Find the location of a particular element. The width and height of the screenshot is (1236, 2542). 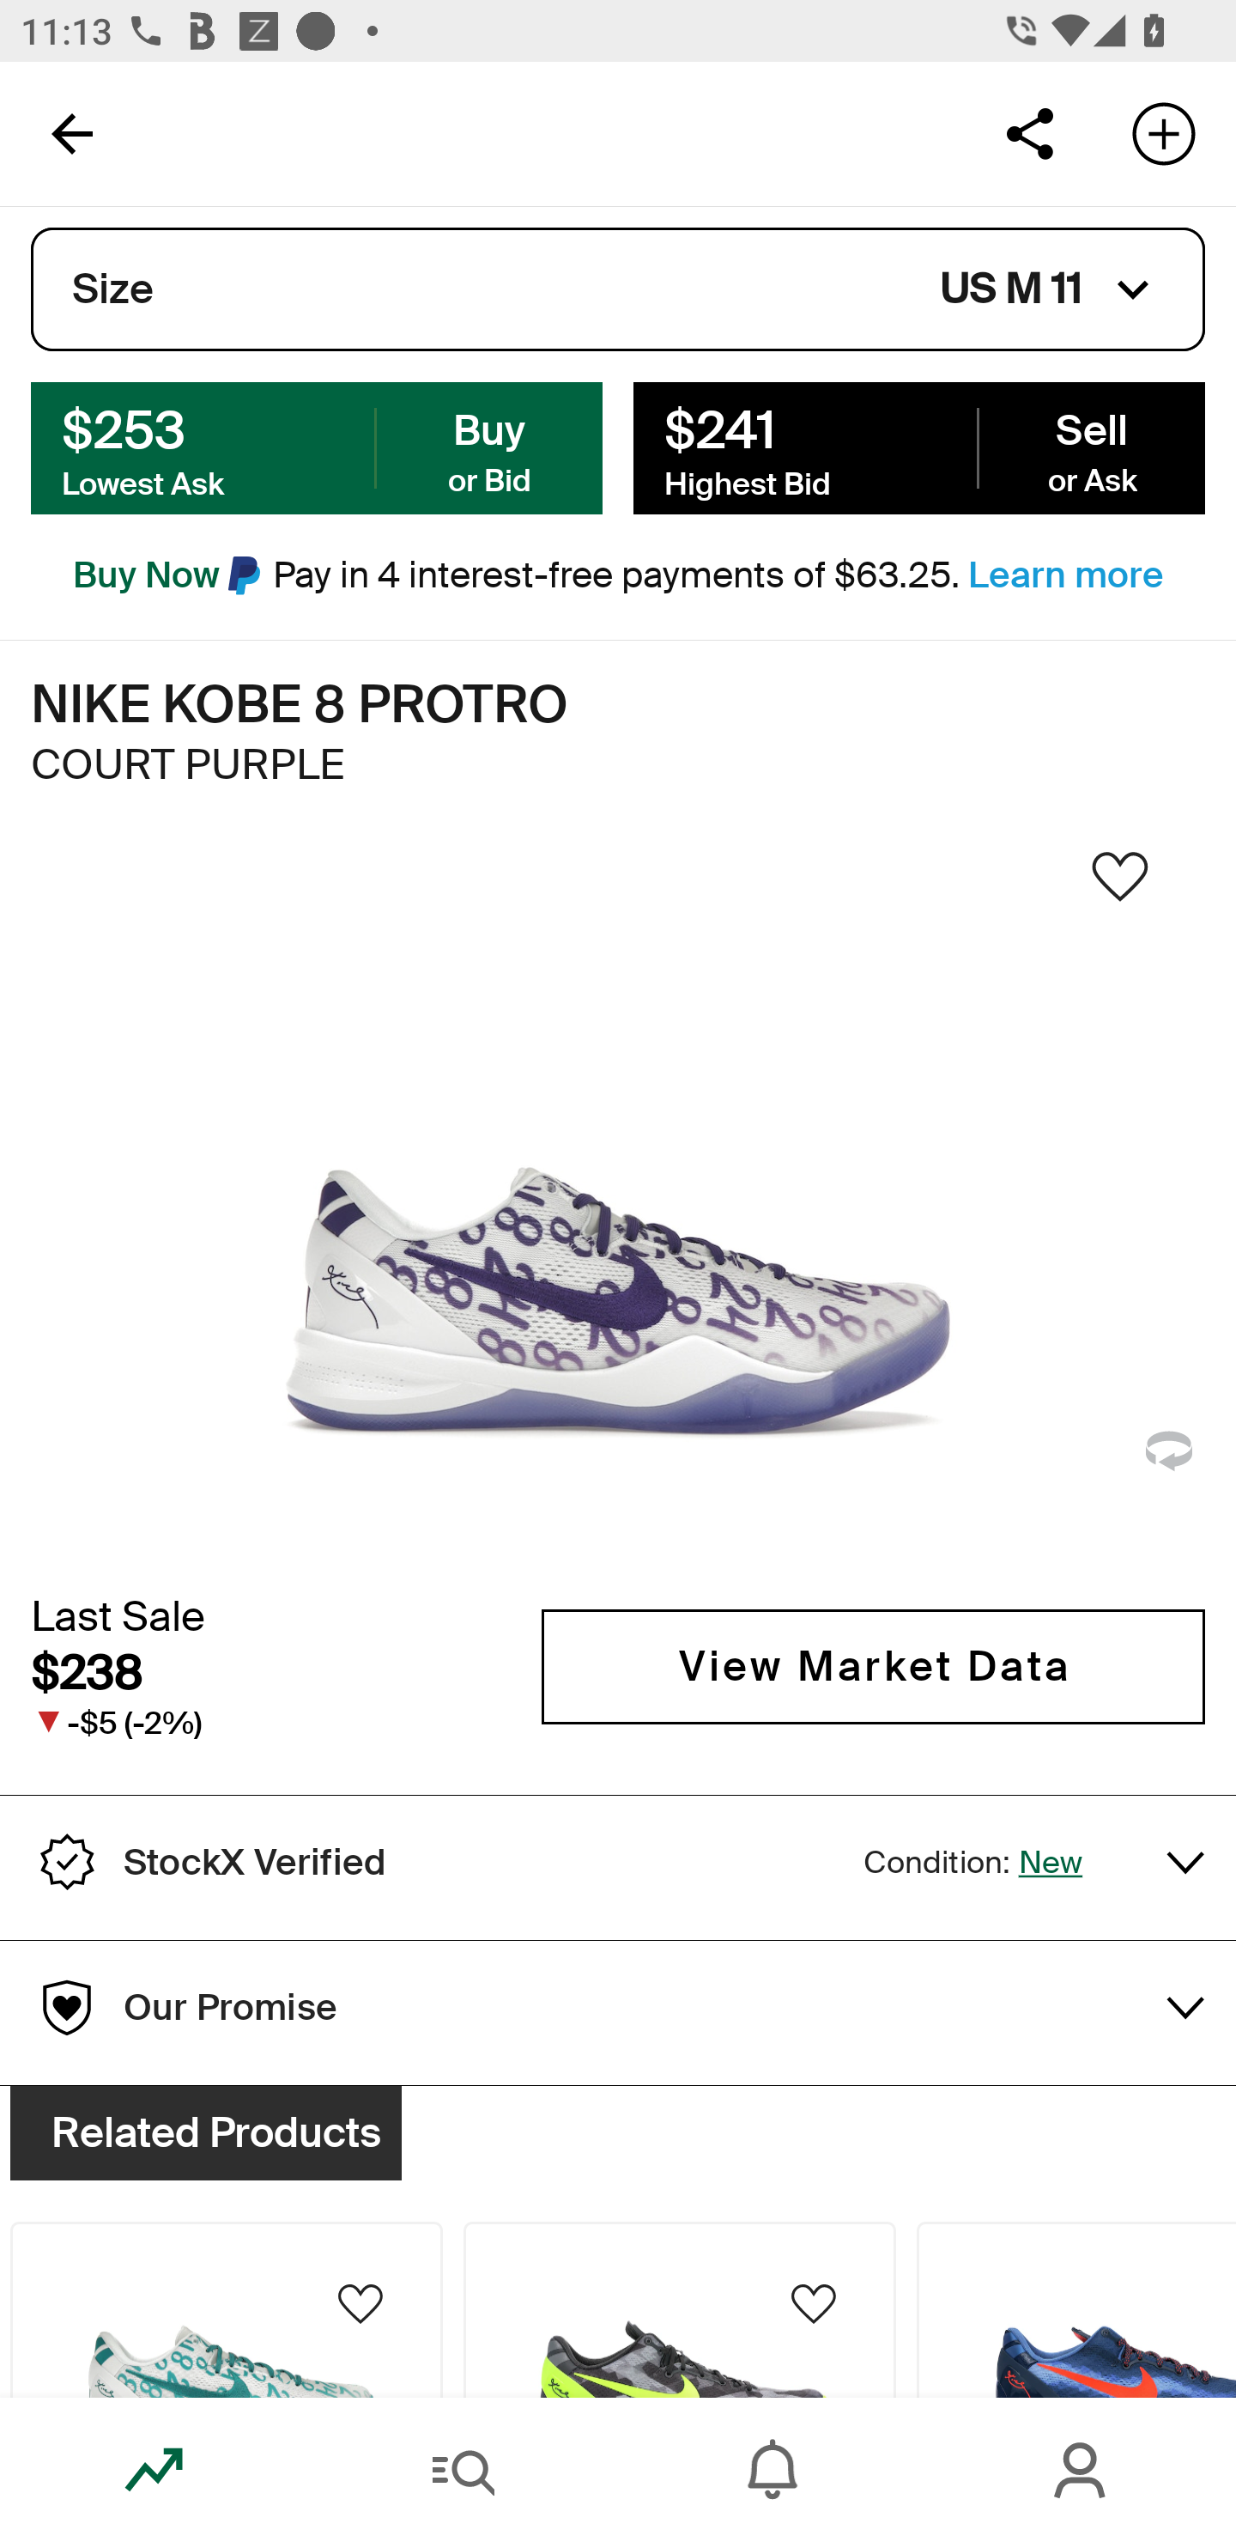

Size US M 11 is located at coordinates (618, 289).